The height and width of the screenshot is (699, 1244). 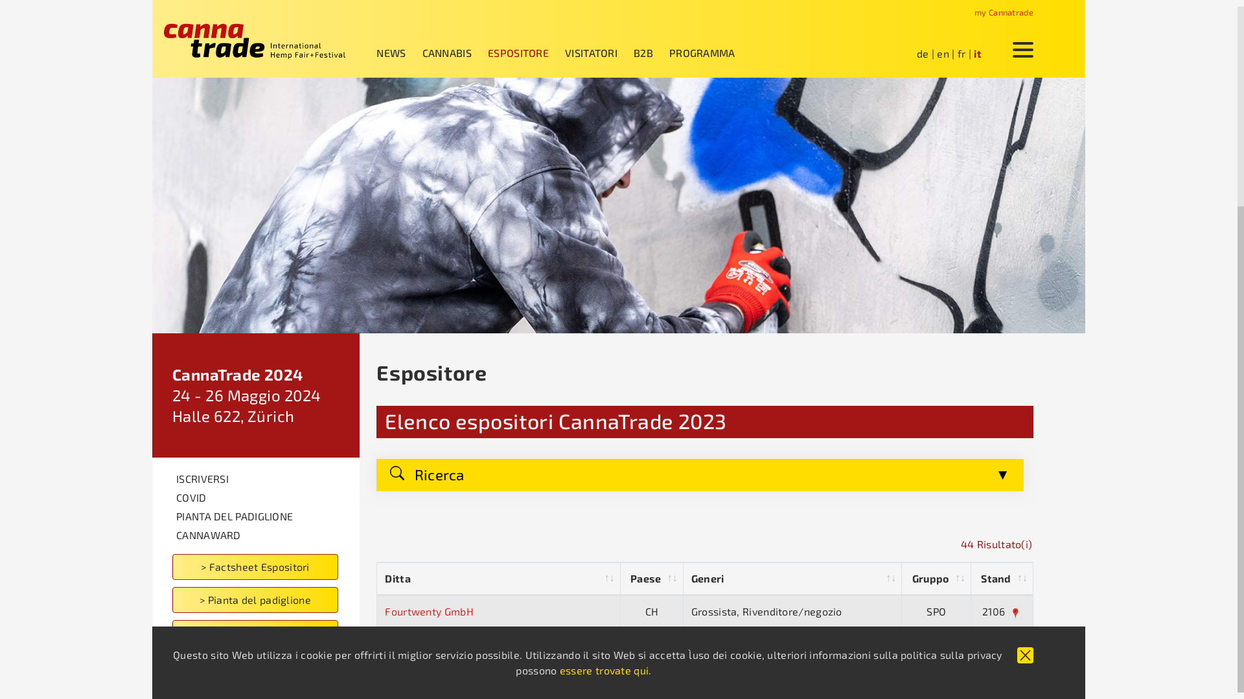 What do you see at coordinates (255, 600) in the screenshot?
I see `> Pianta del padiglione` at bounding box center [255, 600].